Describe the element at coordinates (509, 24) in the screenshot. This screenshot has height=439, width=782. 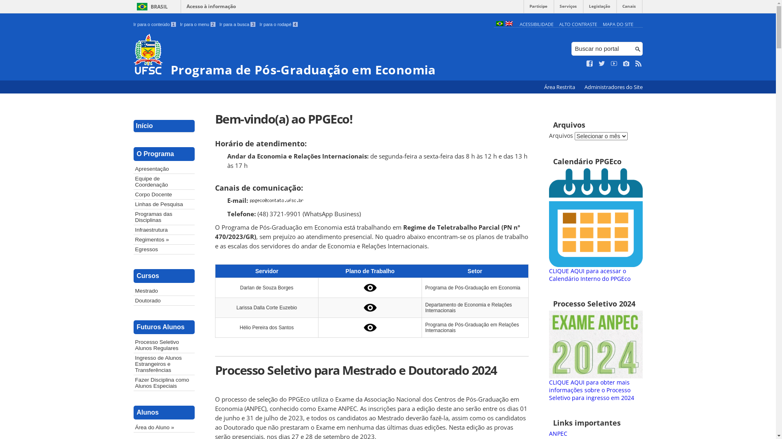
I see `English (en)` at that location.